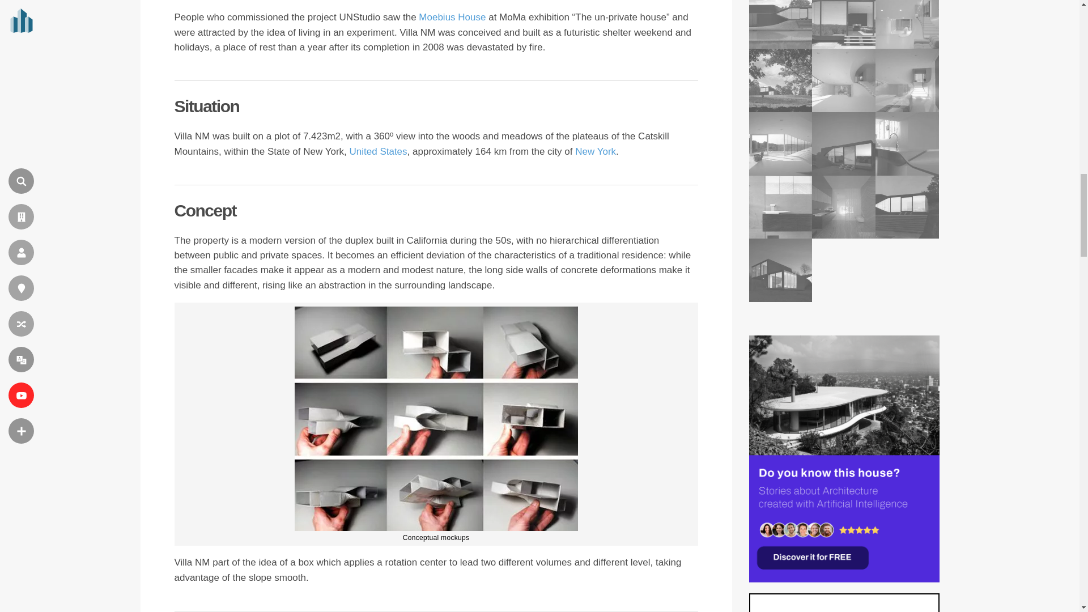 This screenshot has width=1088, height=612. What do you see at coordinates (595, 151) in the screenshot?
I see `New York` at bounding box center [595, 151].